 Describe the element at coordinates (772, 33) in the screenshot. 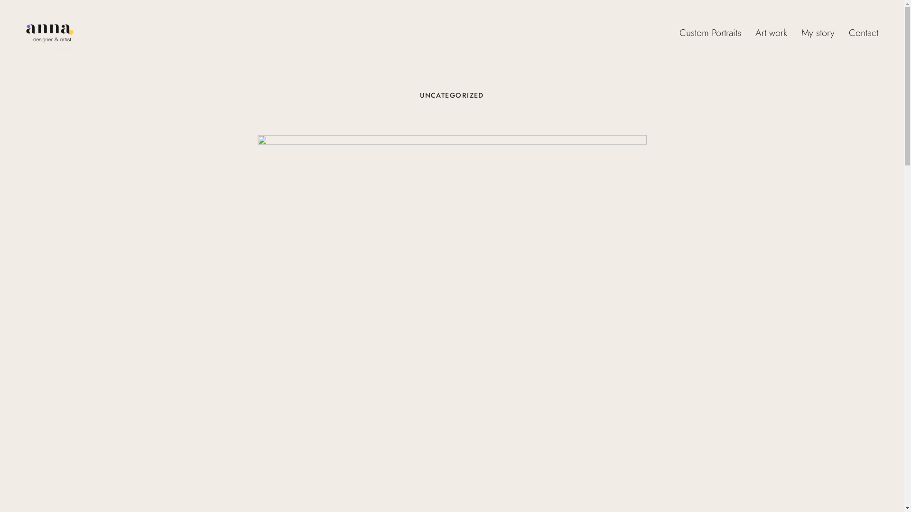

I see `Art work` at that location.